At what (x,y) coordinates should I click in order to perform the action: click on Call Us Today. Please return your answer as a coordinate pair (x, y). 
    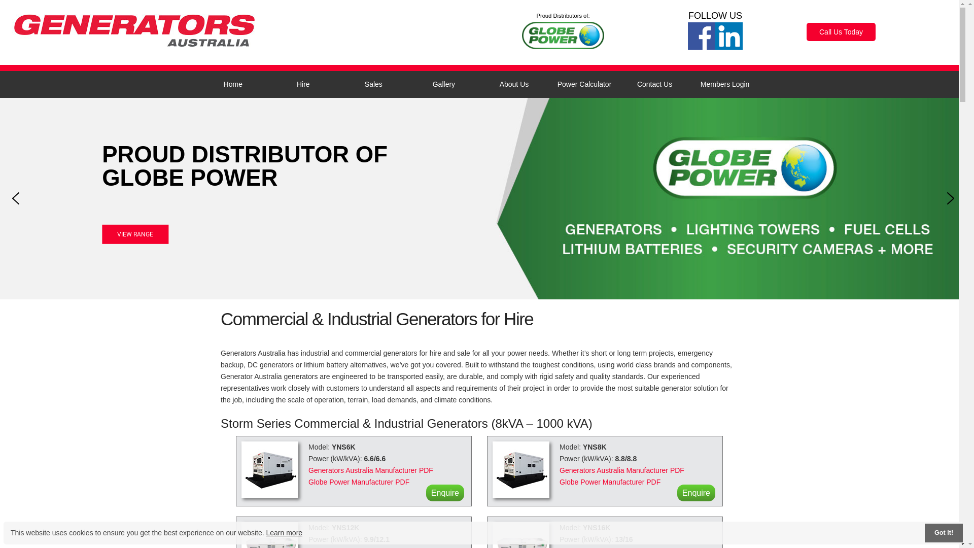
    Looking at the image, I should click on (841, 32).